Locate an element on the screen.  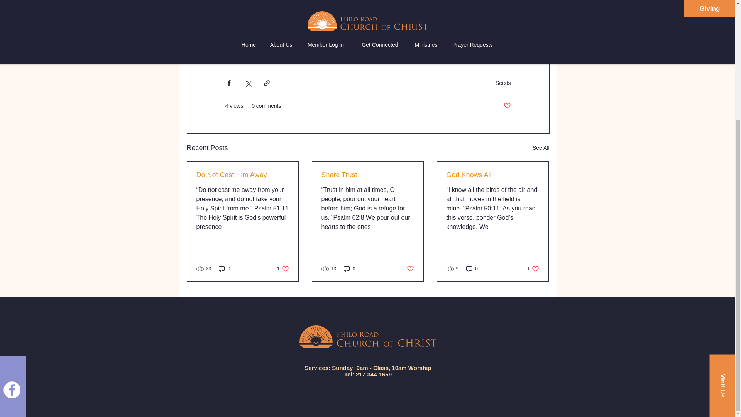
God Knows All is located at coordinates (367, 175).